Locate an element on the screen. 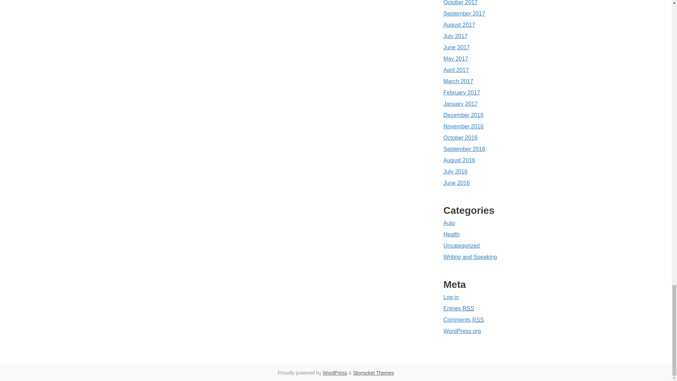 The width and height of the screenshot is (677, 381). Health Category is located at coordinates (451, 234).